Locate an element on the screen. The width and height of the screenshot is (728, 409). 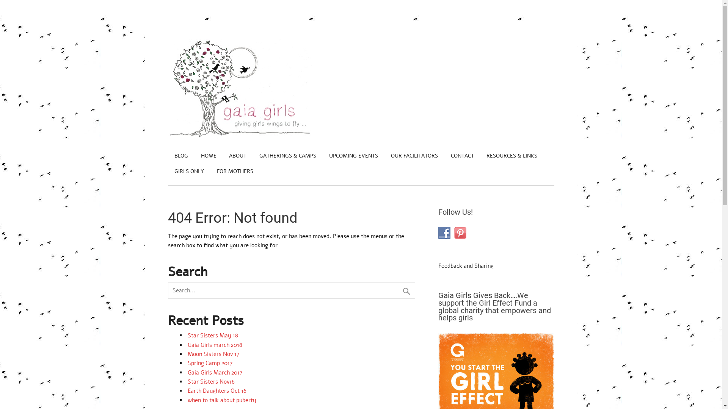
Moon Sisters Nov 17 is located at coordinates (213, 354).